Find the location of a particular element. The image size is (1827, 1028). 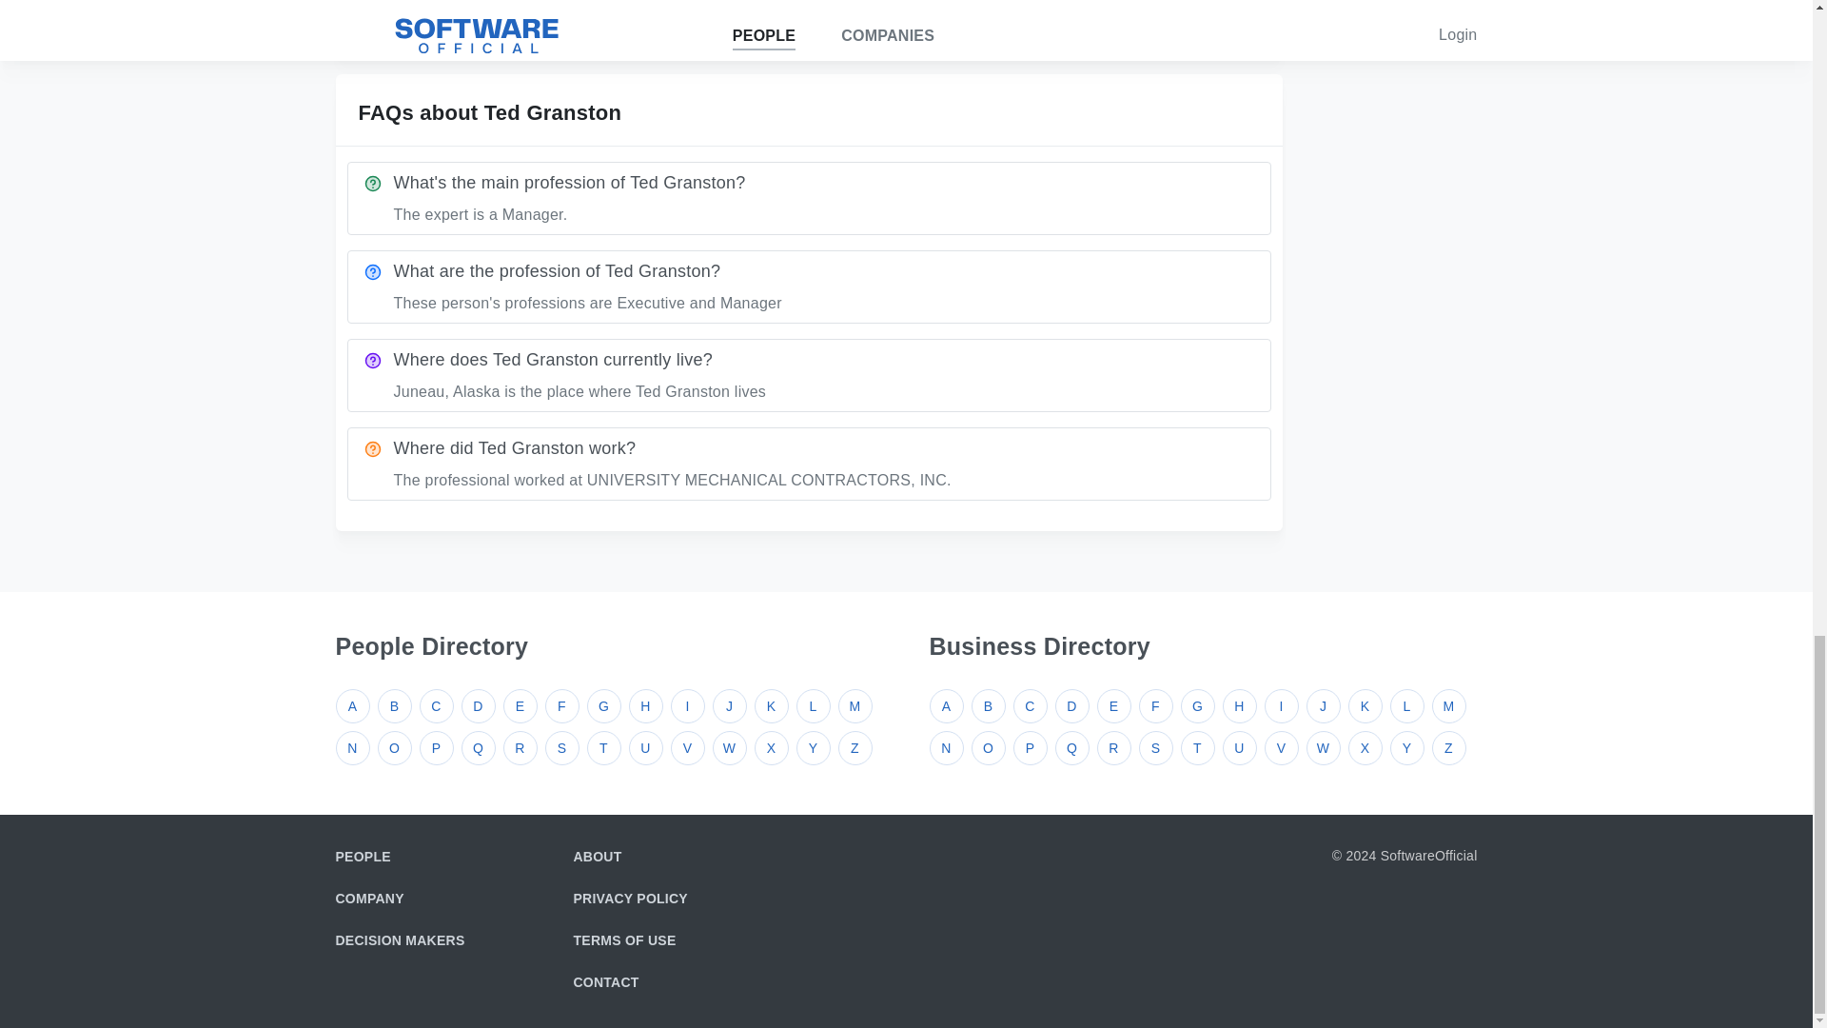

F is located at coordinates (561, 706).